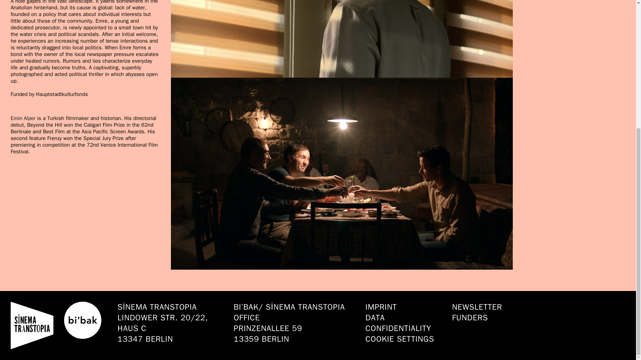 The image size is (641, 360). I want to click on IMPRINT, so click(403, 307).